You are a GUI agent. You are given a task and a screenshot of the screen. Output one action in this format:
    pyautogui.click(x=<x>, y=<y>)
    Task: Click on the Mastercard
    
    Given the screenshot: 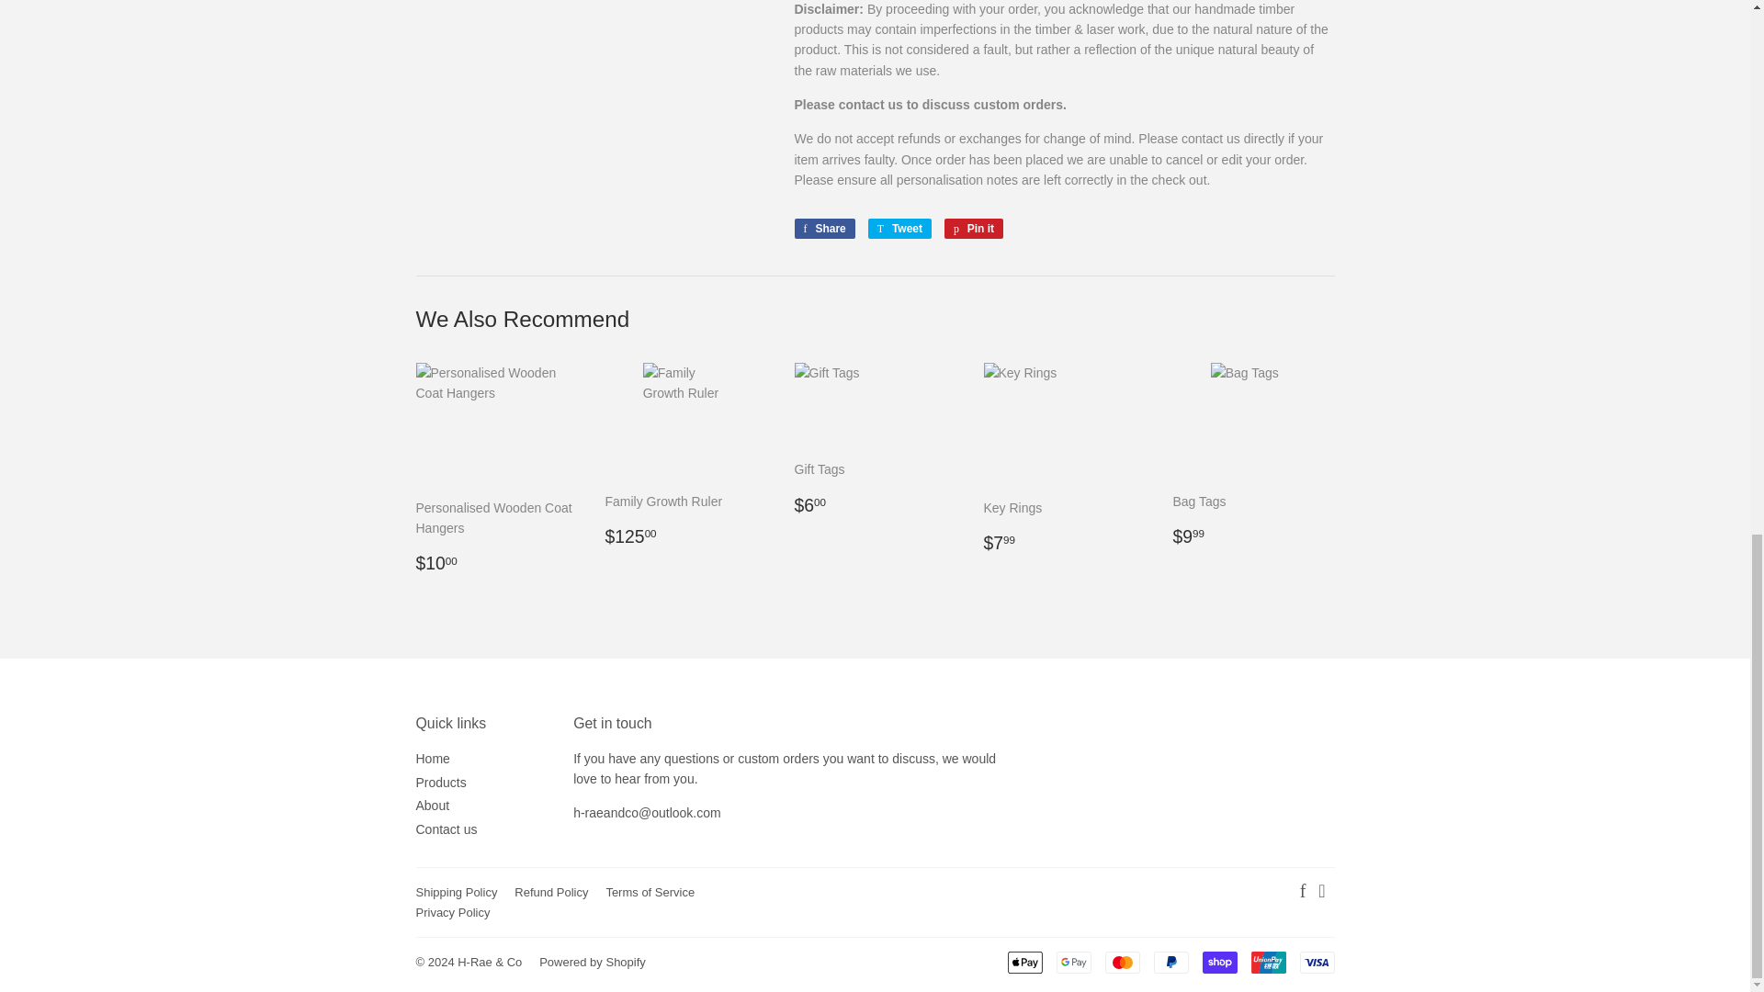 What is the action you would take?
    pyautogui.click(x=1121, y=962)
    